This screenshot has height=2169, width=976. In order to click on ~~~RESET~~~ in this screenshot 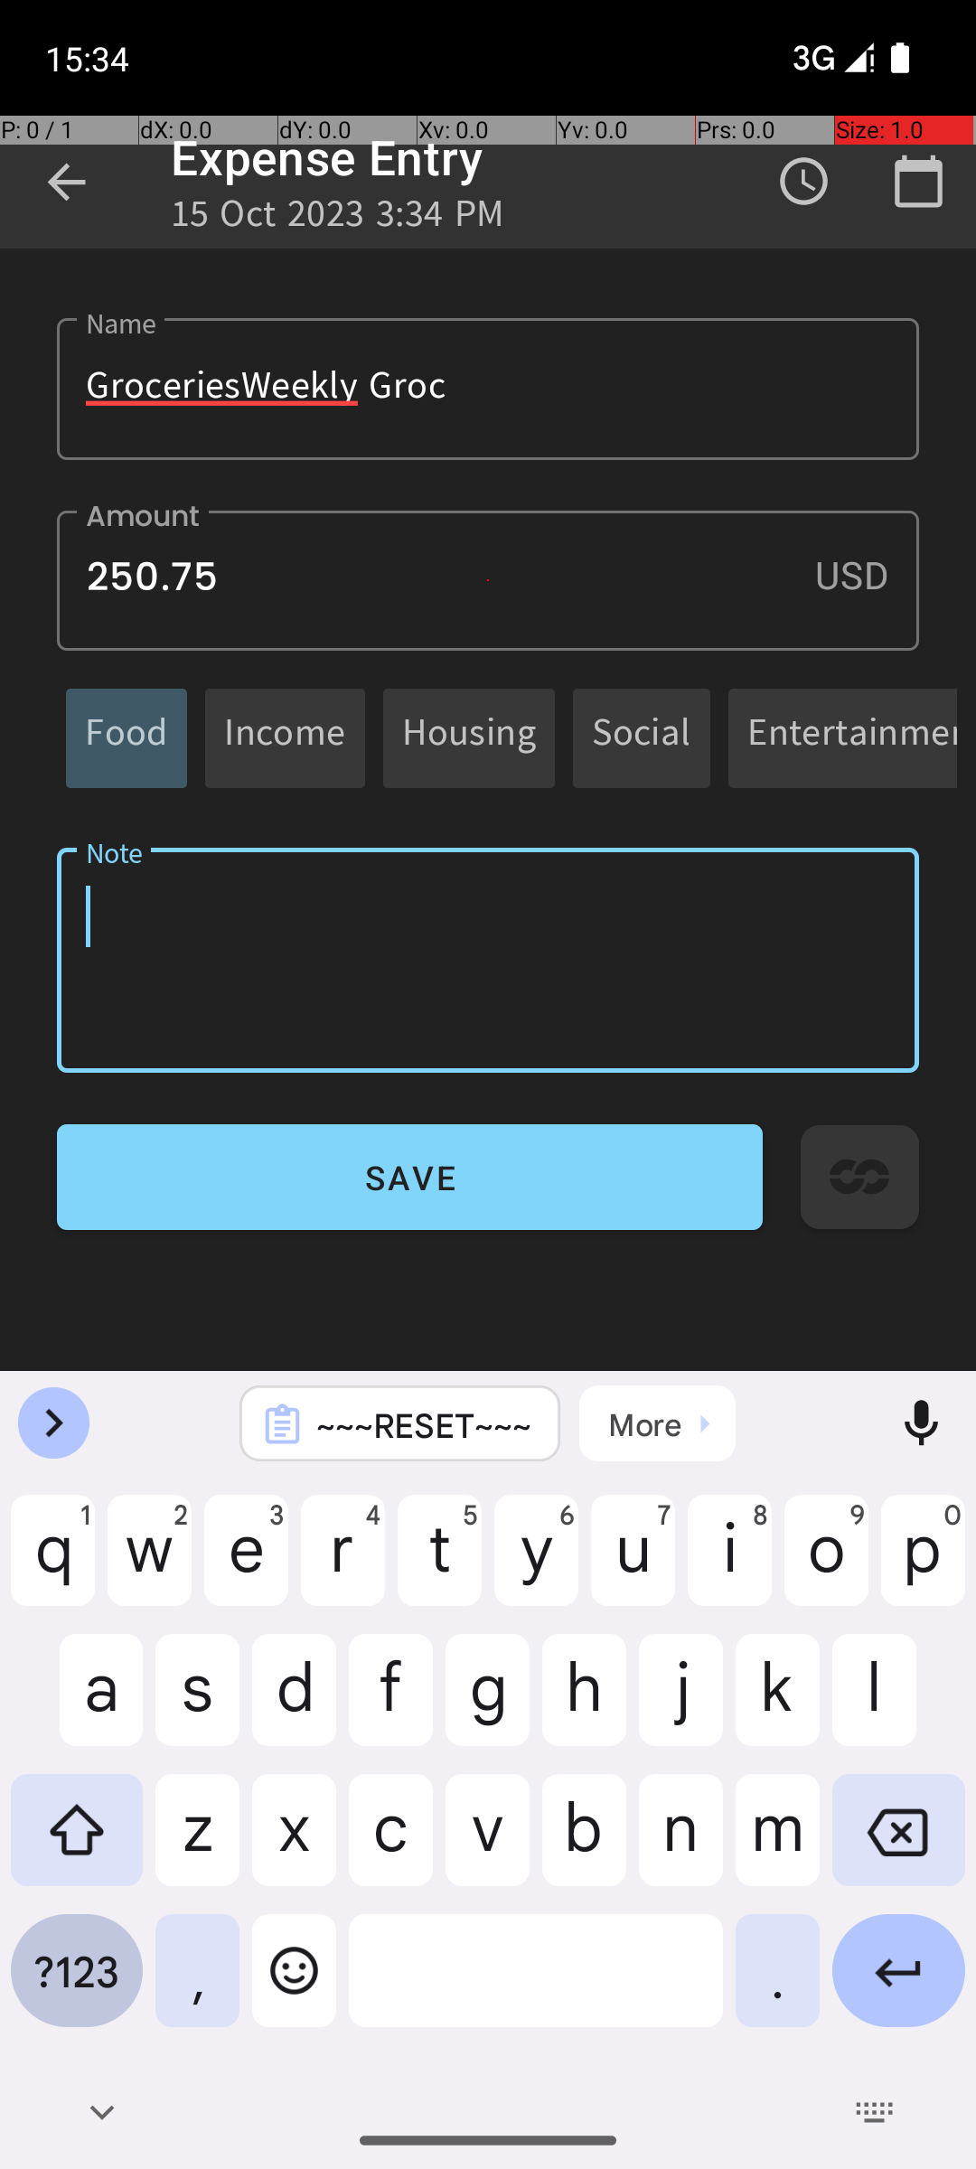, I will do `click(424, 1424)`.